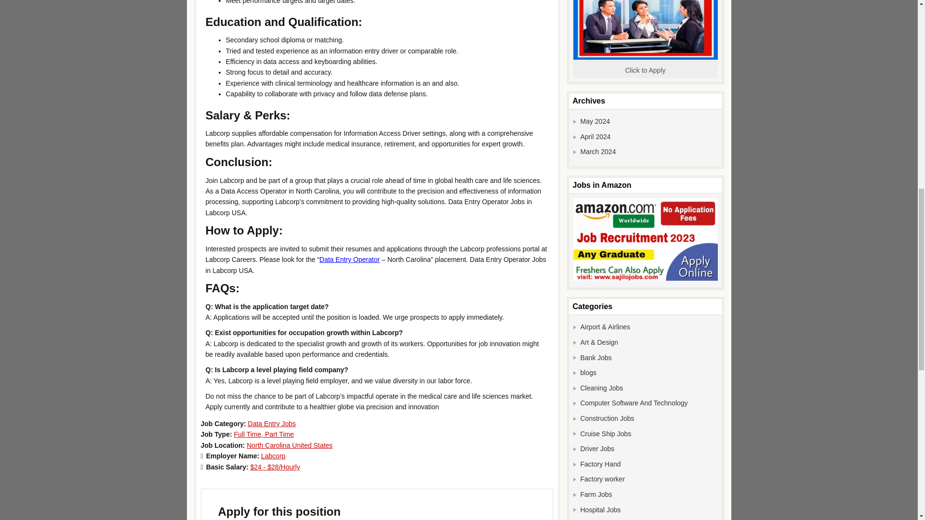  What do you see at coordinates (595, 121) in the screenshot?
I see `May 2024` at bounding box center [595, 121].